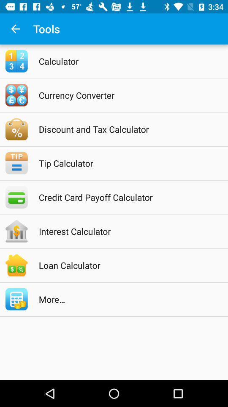 The width and height of the screenshot is (228, 407). What do you see at coordinates (16, 265) in the screenshot?
I see `select the icon which is left to the loan calculator` at bounding box center [16, 265].